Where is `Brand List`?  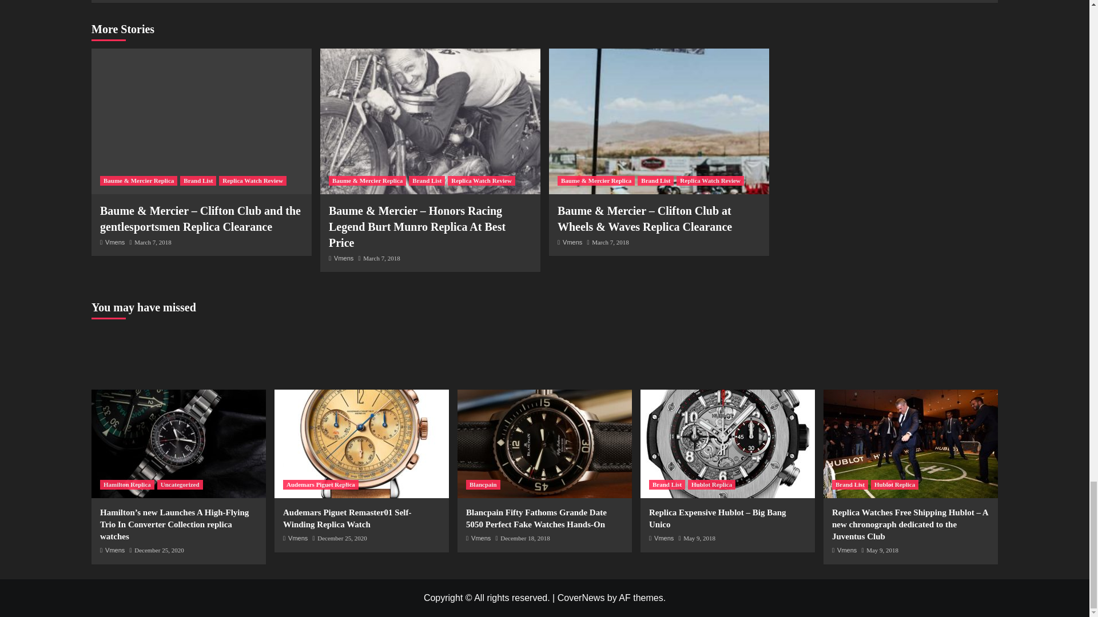 Brand List is located at coordinates (198, 181).